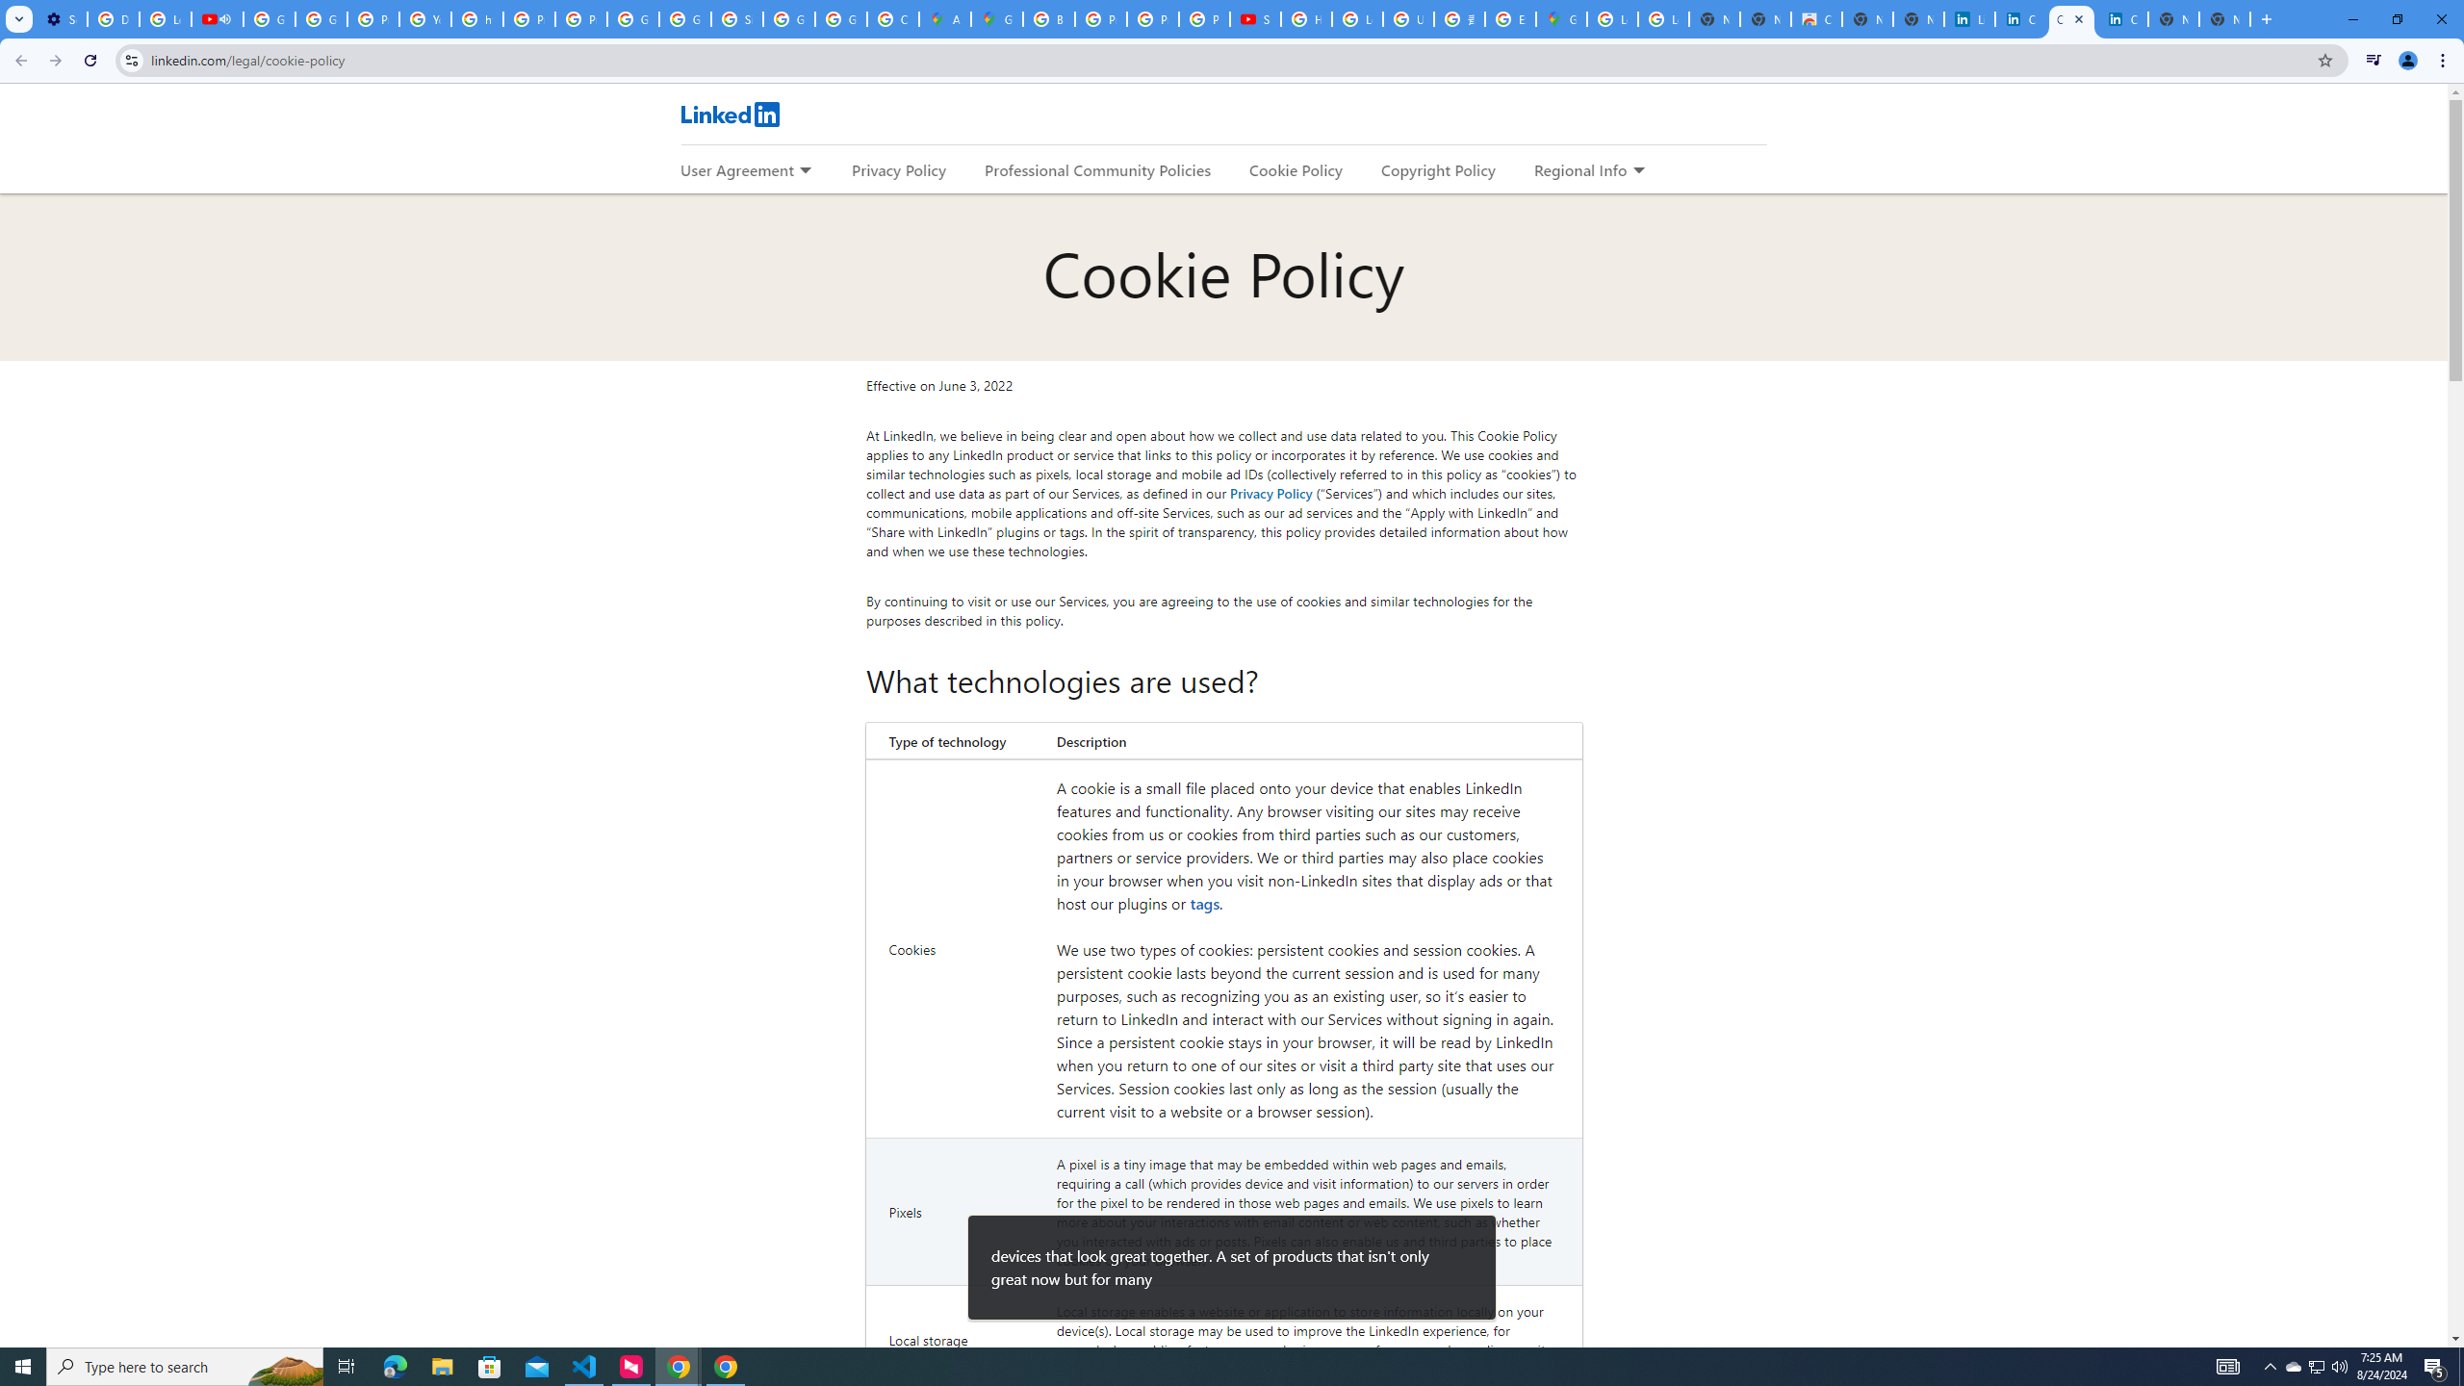  Describe the element at coordinates (2374, 61) in the screenshot. I see `Control your music, videos, and more` at that location.